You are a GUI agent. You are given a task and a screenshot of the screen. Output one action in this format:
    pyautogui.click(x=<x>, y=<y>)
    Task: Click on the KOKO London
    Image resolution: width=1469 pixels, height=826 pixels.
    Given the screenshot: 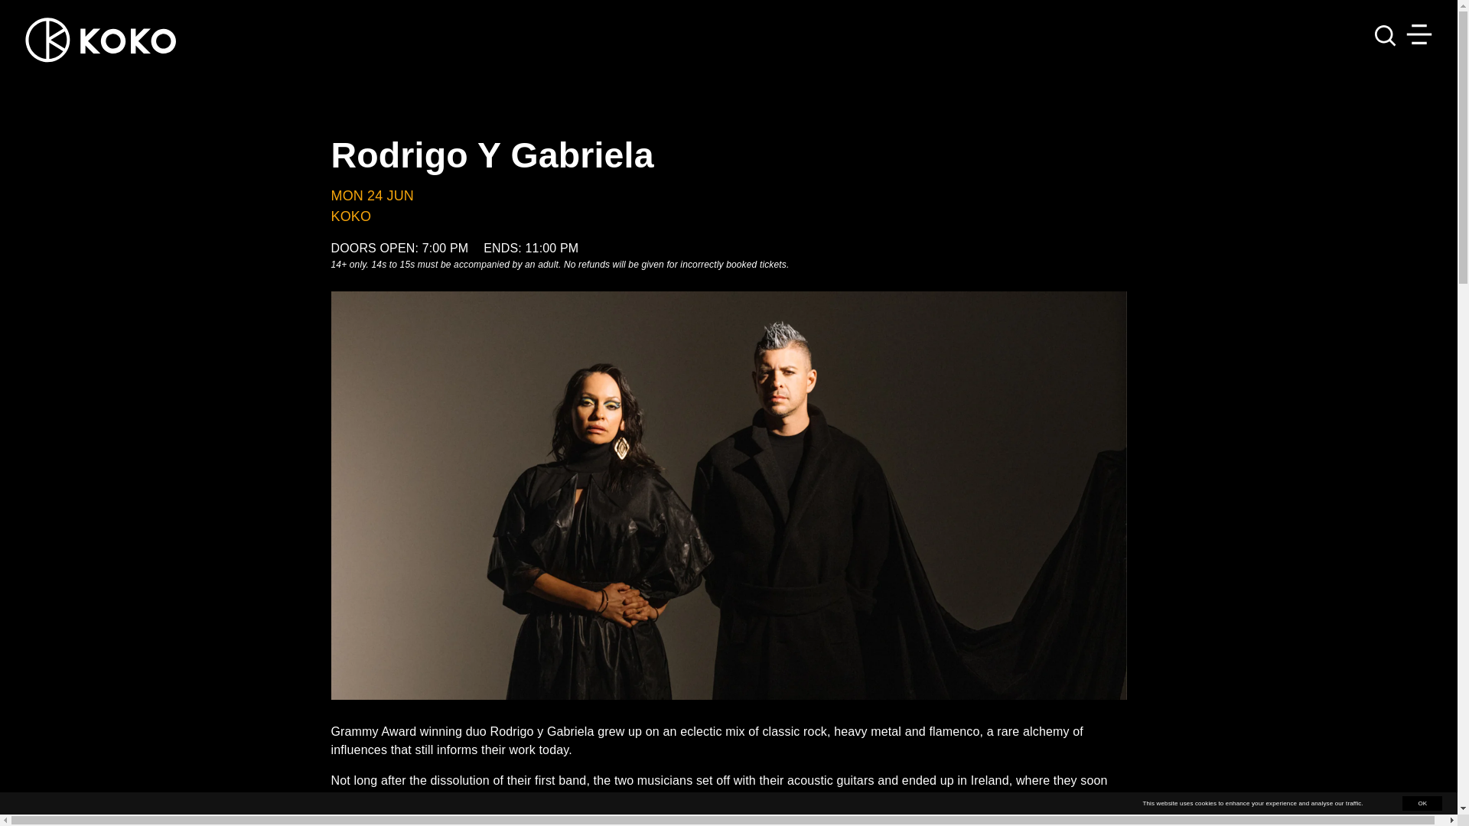 What is the action you would take?
    pyautogui.click(x=101, y=40)
    